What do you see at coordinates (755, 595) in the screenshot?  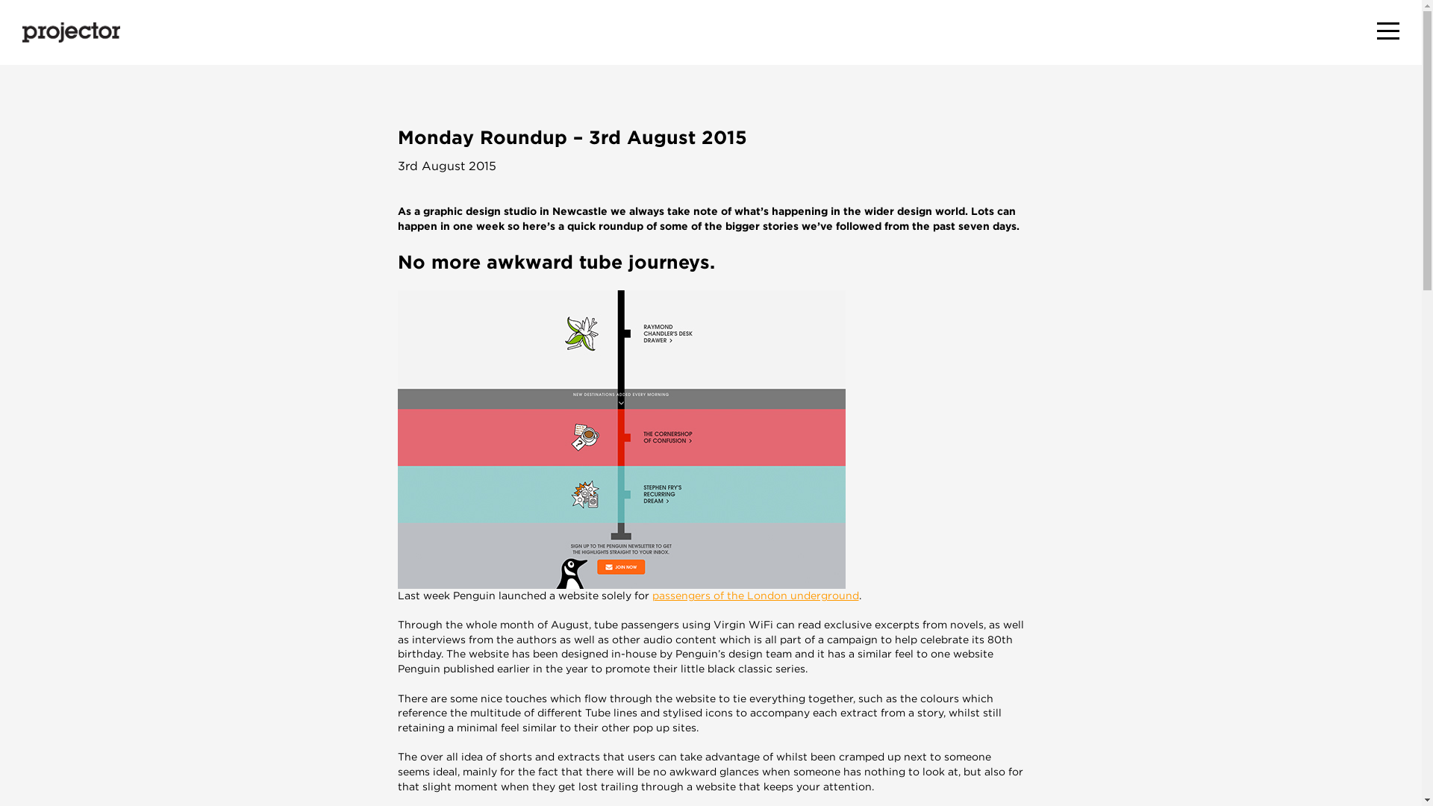 I see `passengers of the London underground` at bounding box center [755, 595].